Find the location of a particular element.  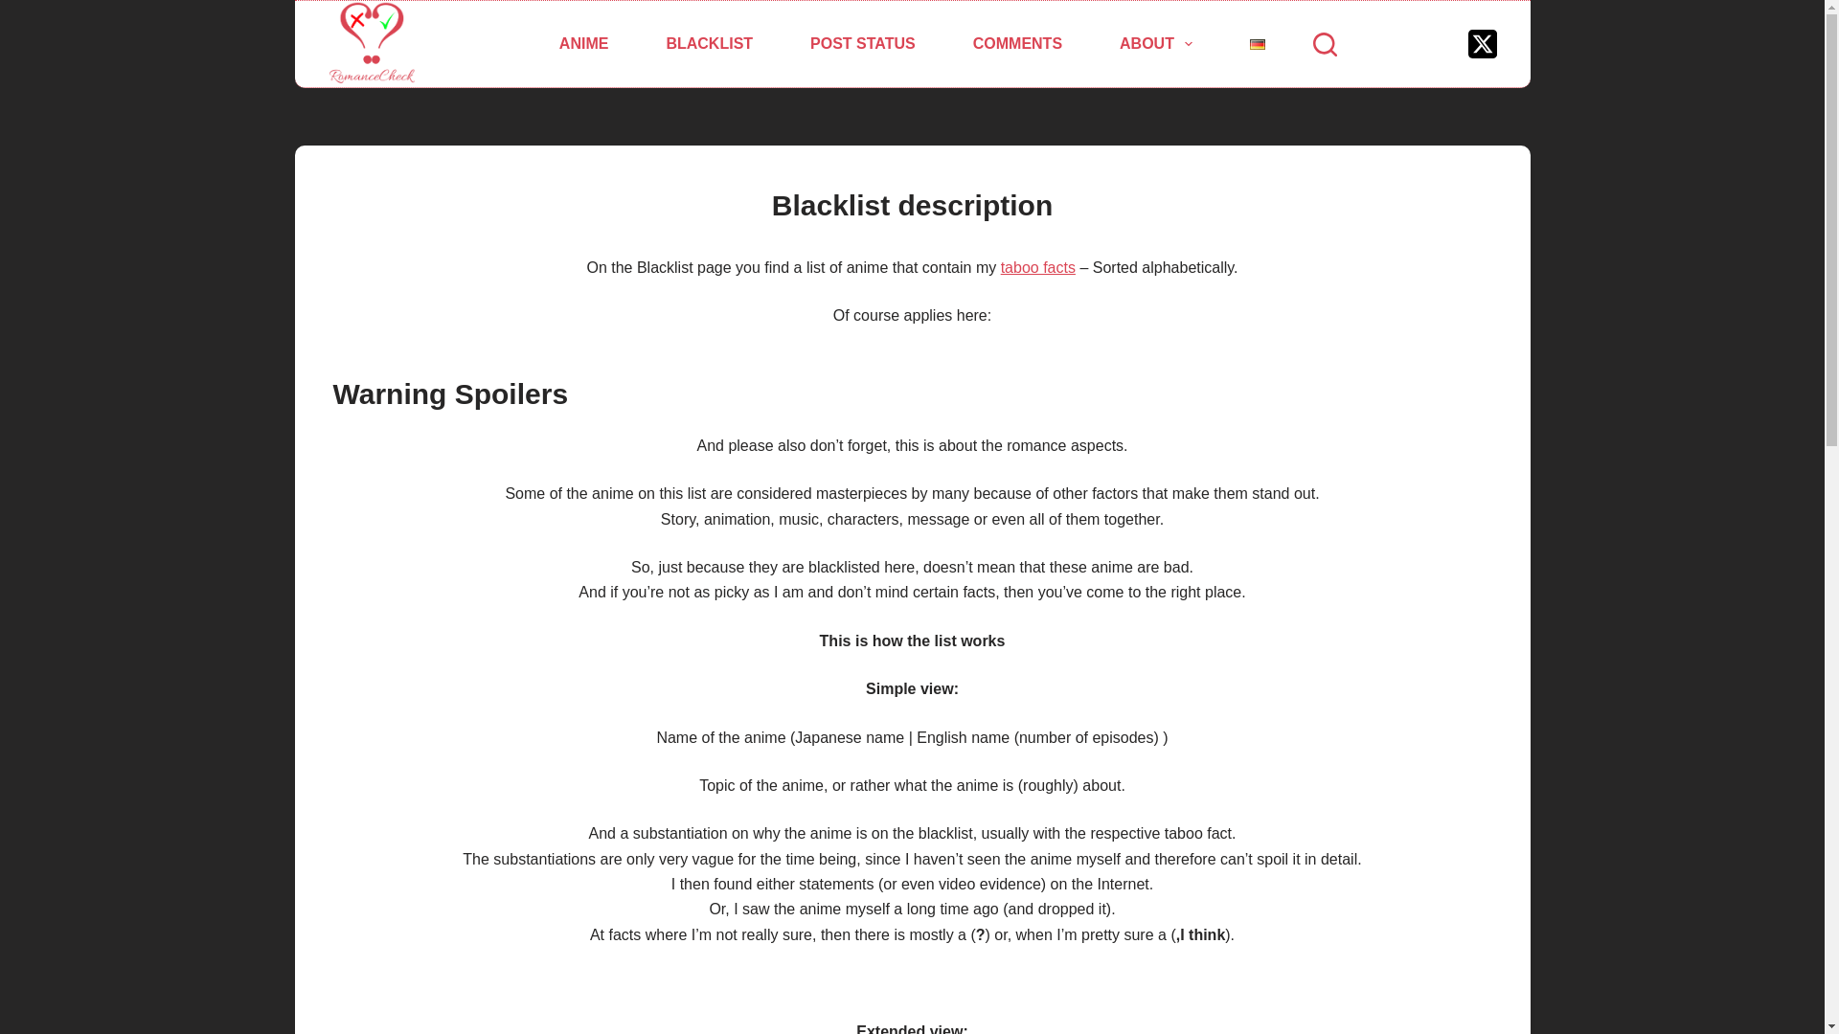

POST STATUS is located at coordinates (863, 44).